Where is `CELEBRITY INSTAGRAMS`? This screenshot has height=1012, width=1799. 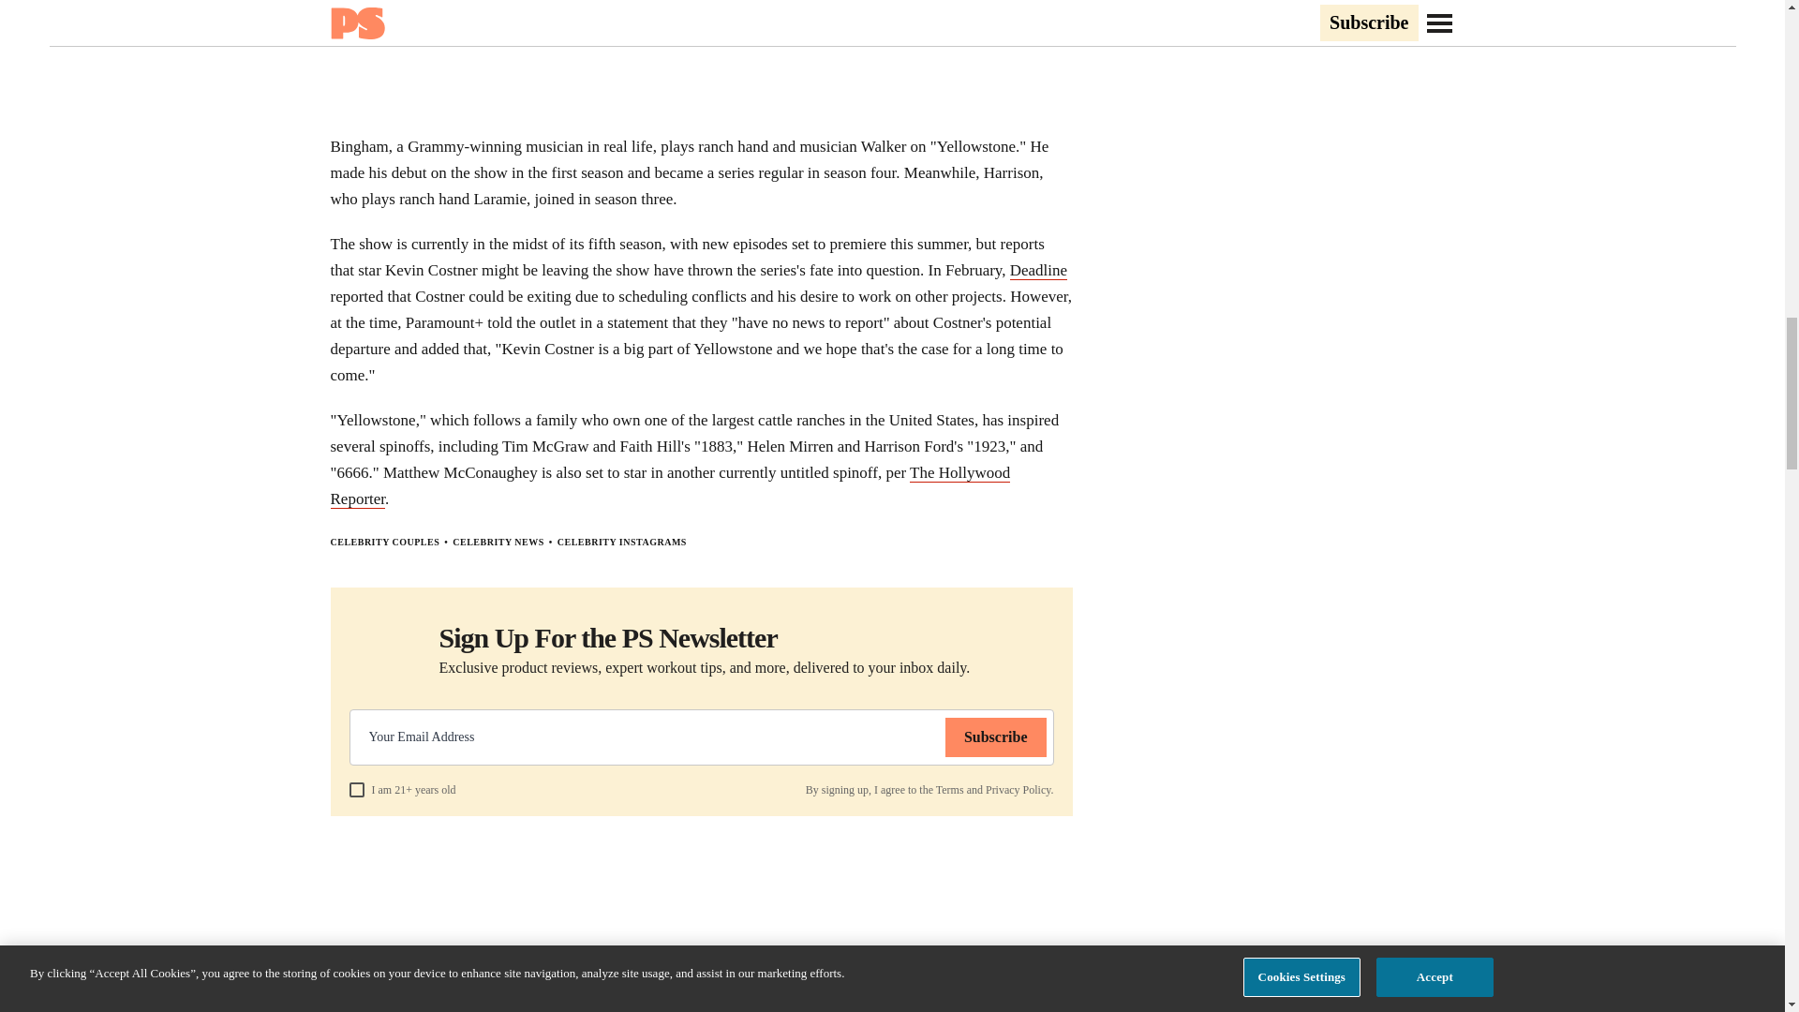
CELEBRITY INSTAGRAMS is located at coordinates (622, 542).